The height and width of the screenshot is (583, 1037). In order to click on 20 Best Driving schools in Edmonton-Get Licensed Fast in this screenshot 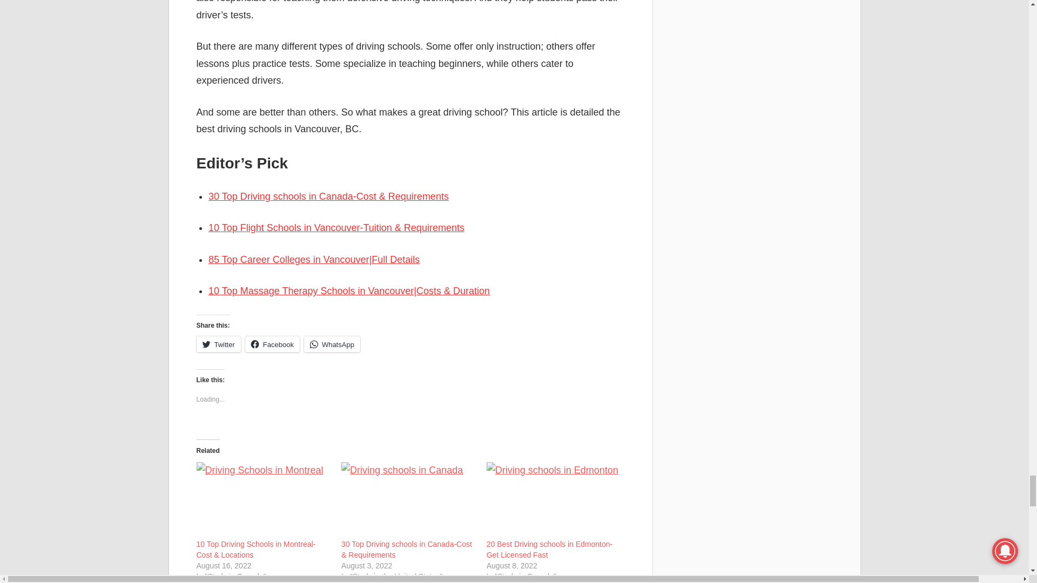, I will do `click(549, 550)`.